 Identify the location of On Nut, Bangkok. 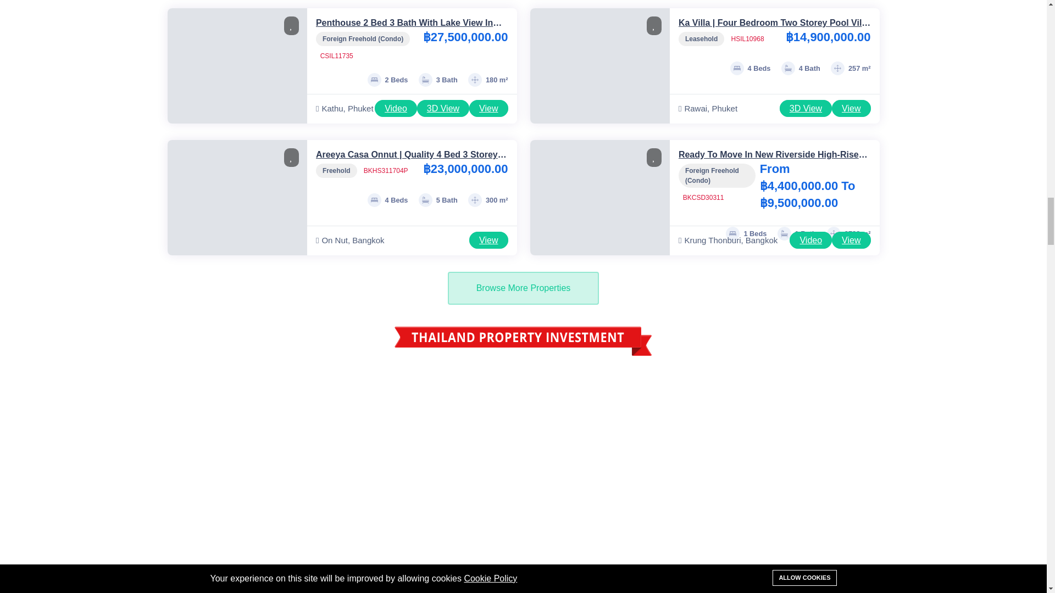
(392, 240).